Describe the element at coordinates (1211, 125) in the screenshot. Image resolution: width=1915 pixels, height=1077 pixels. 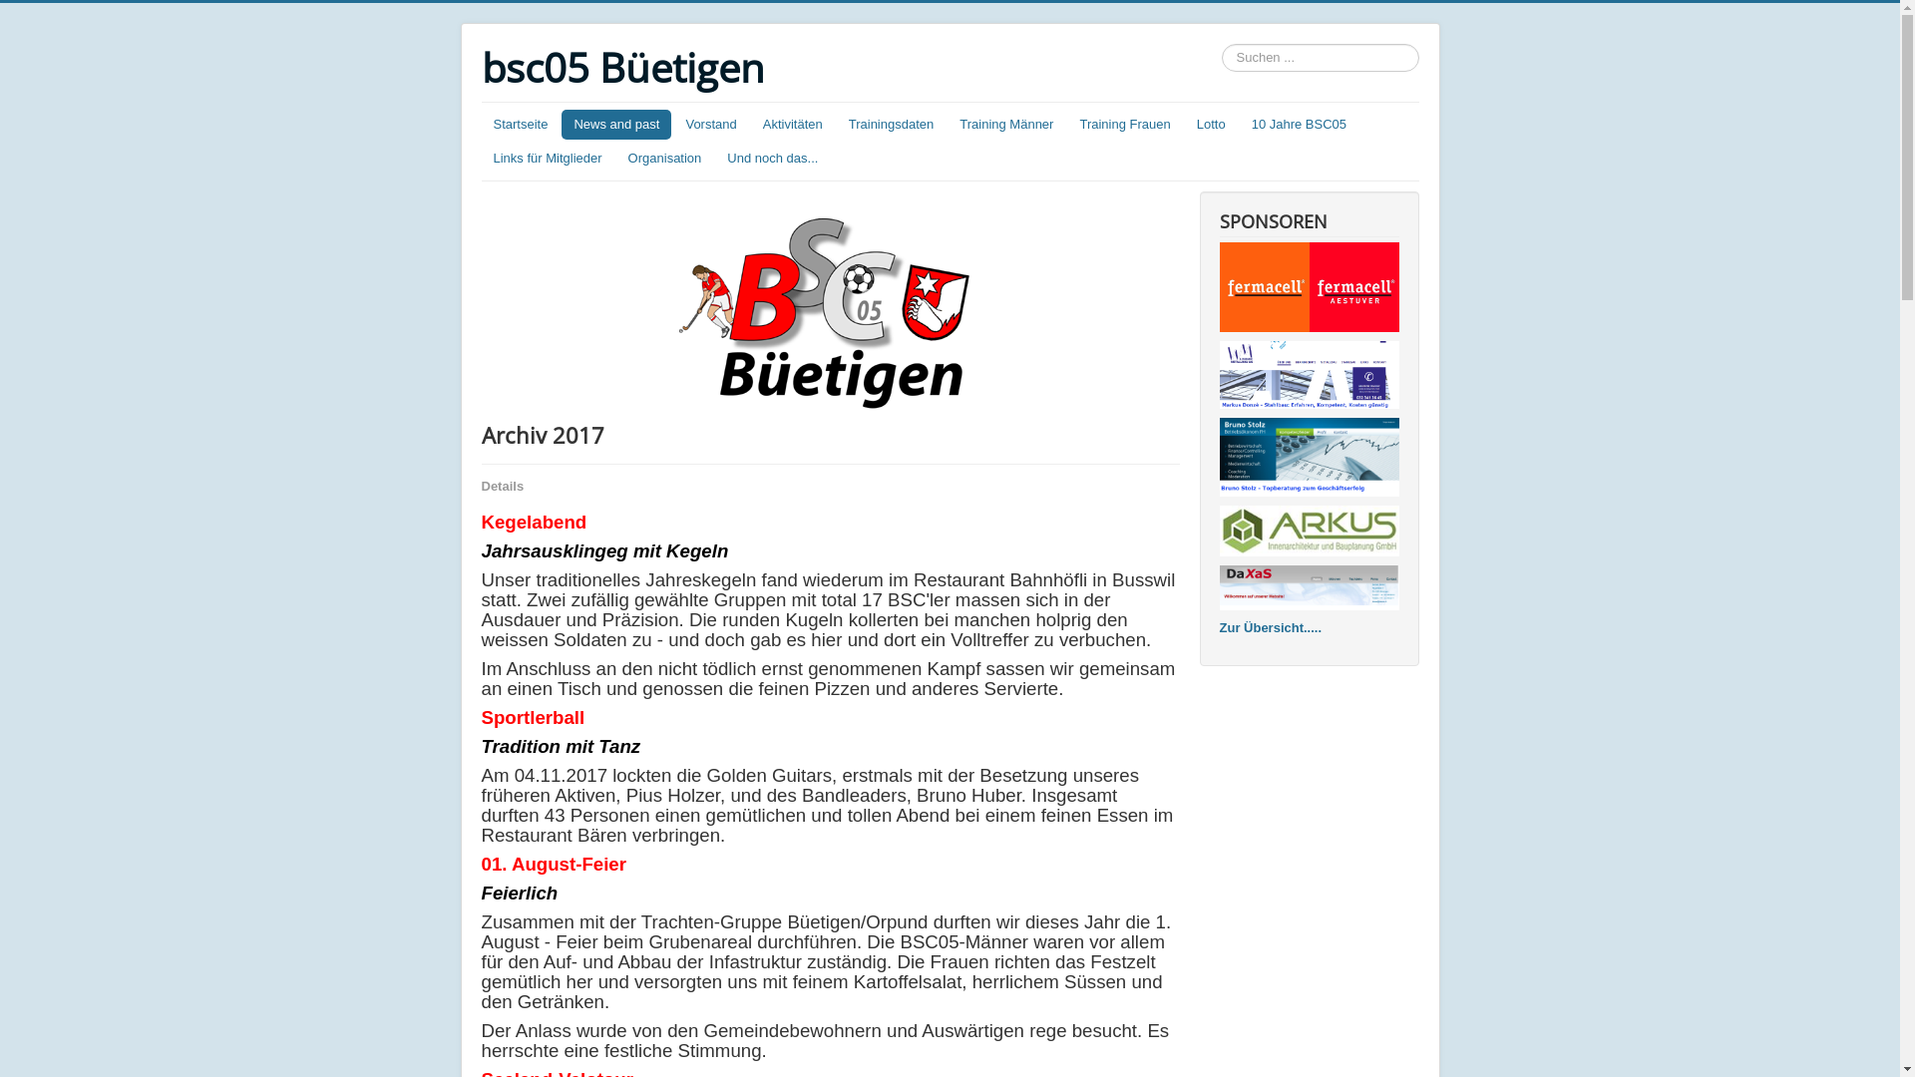
I see `Lotto` at that location.